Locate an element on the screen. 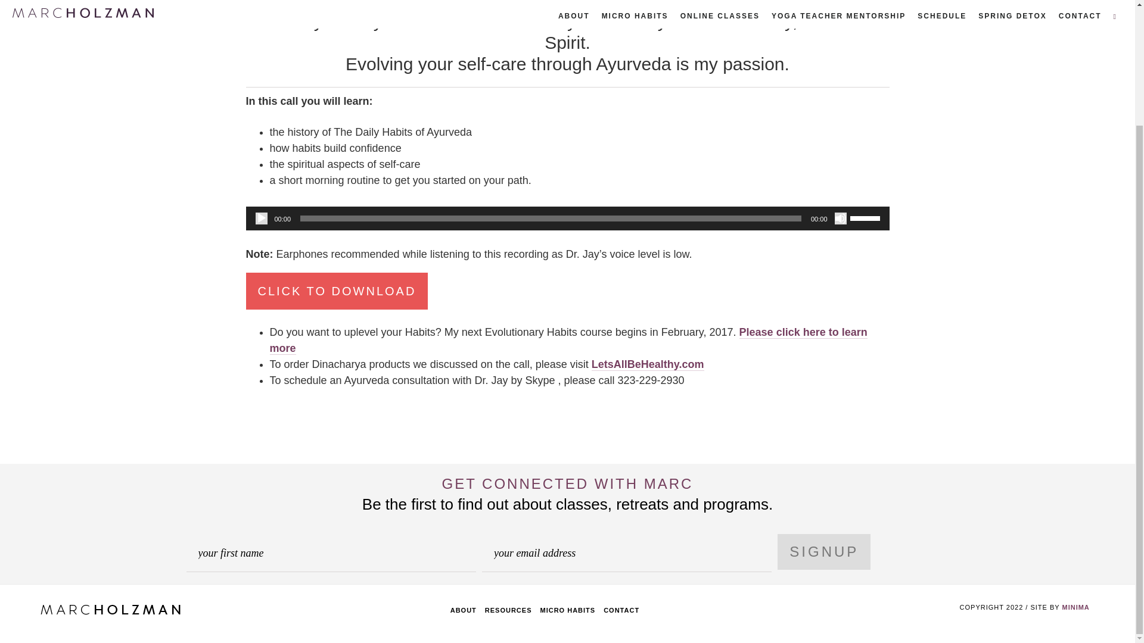  CLICK TO DOWNLOAD is located at coordinates (337, 291).